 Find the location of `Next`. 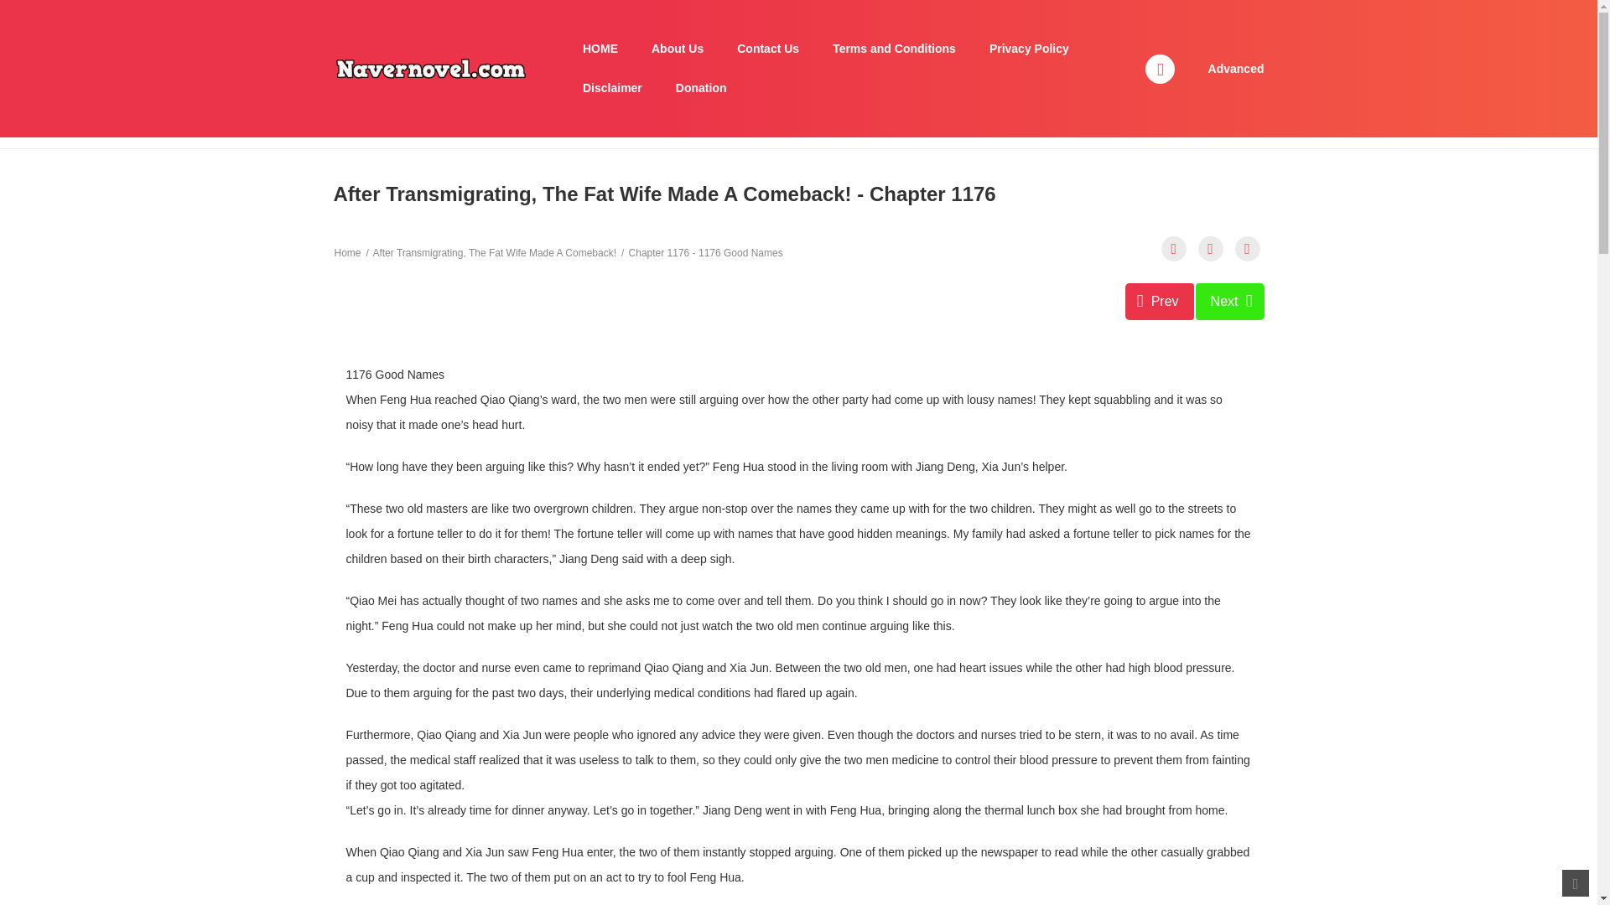

Next is located at coordinates (1229, 302).